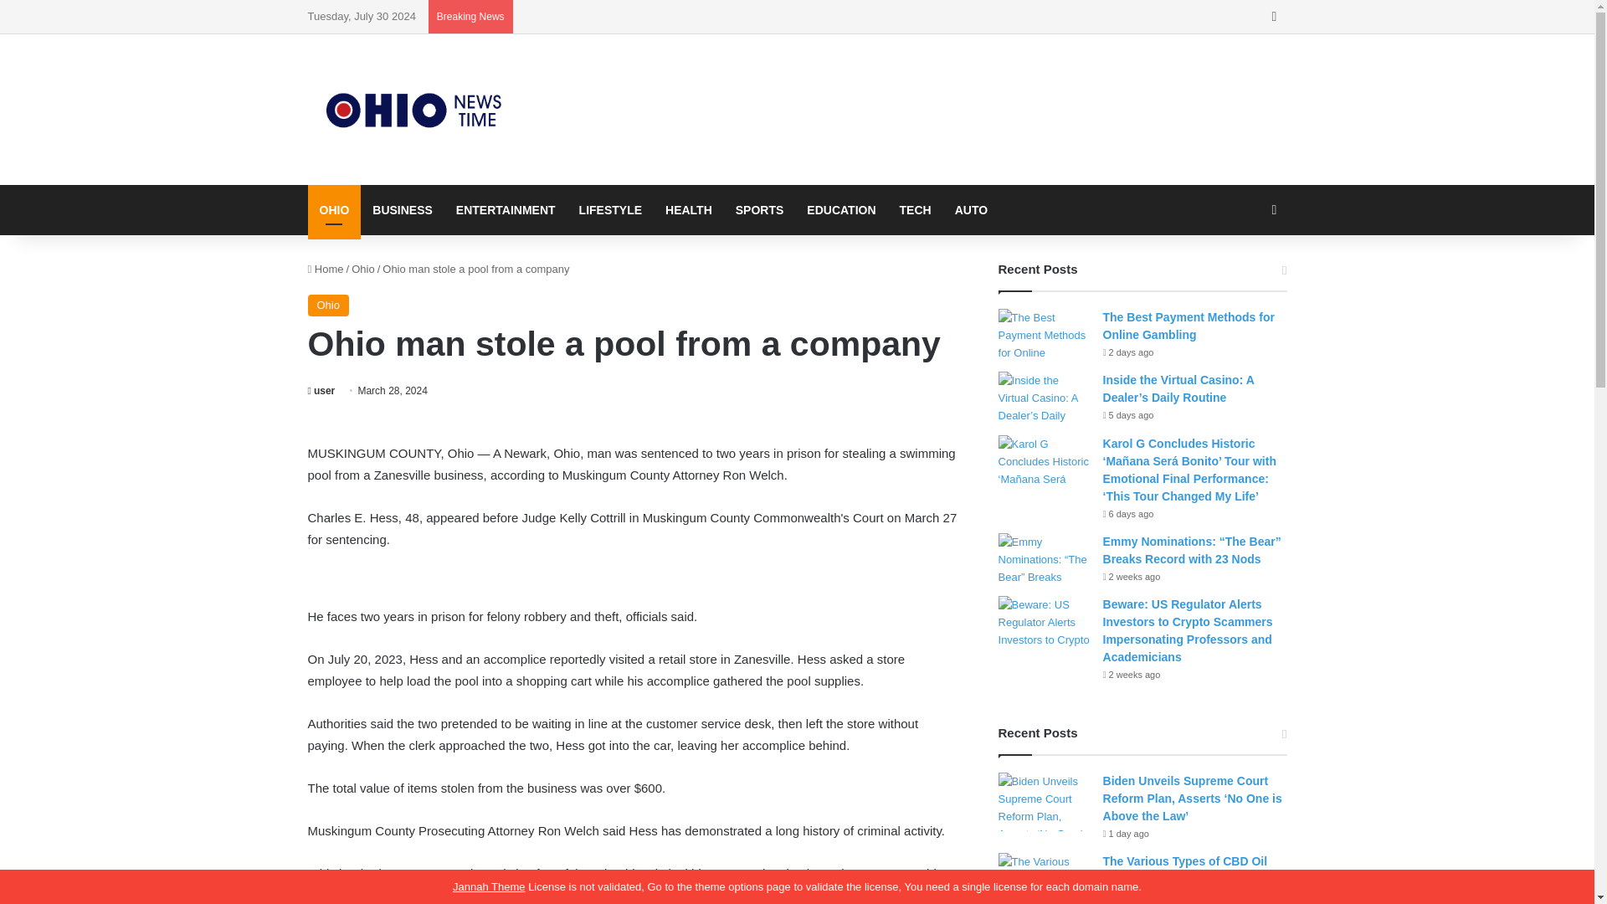 The height and width of the screenshot is (904, 1607). I want to click on TECH, so click(916, 209).